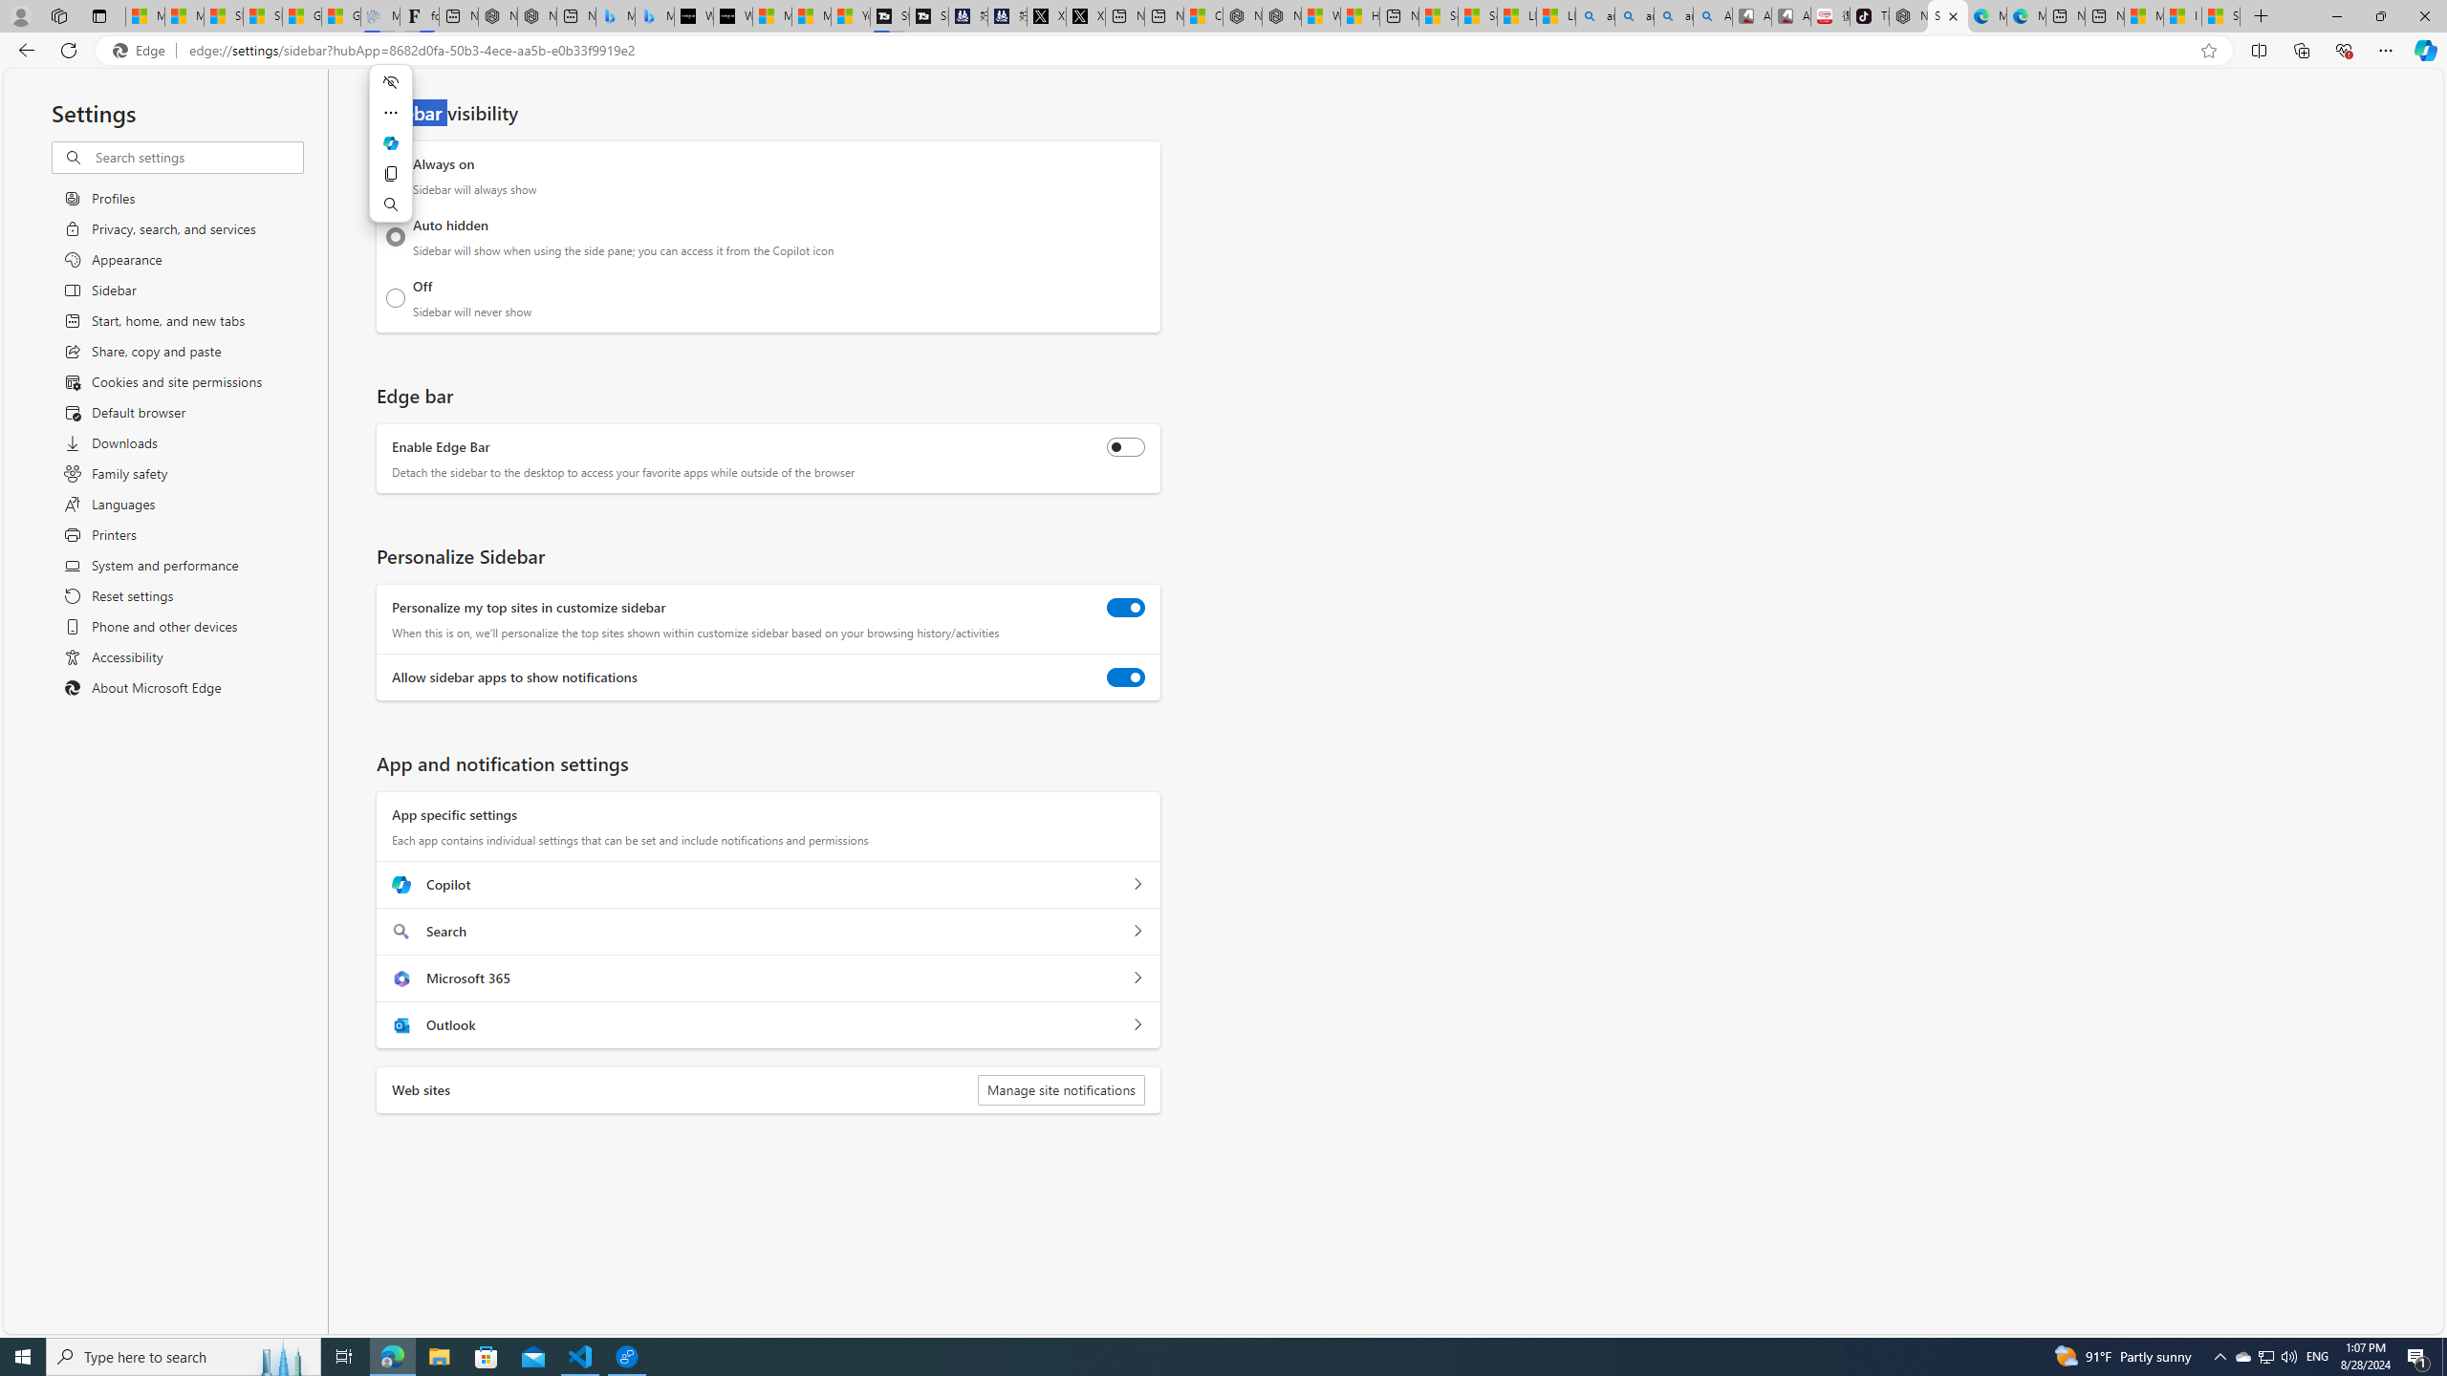 The width and height of the screenshot is (2447, 1376). Describe the element at coordinates (1126, 447) in the screenshot. I see `Enable Edge Bar` at that location.